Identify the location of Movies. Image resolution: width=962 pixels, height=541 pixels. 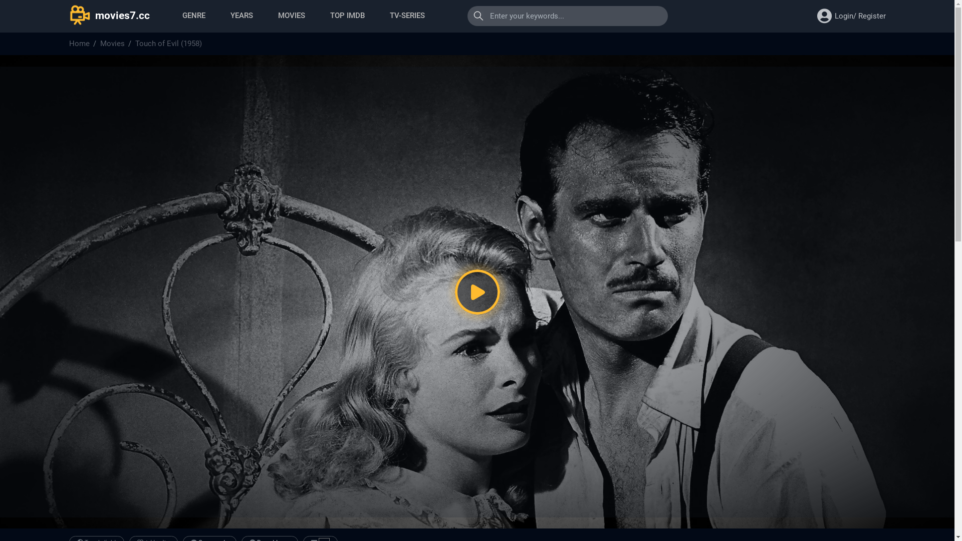
(112, 44).